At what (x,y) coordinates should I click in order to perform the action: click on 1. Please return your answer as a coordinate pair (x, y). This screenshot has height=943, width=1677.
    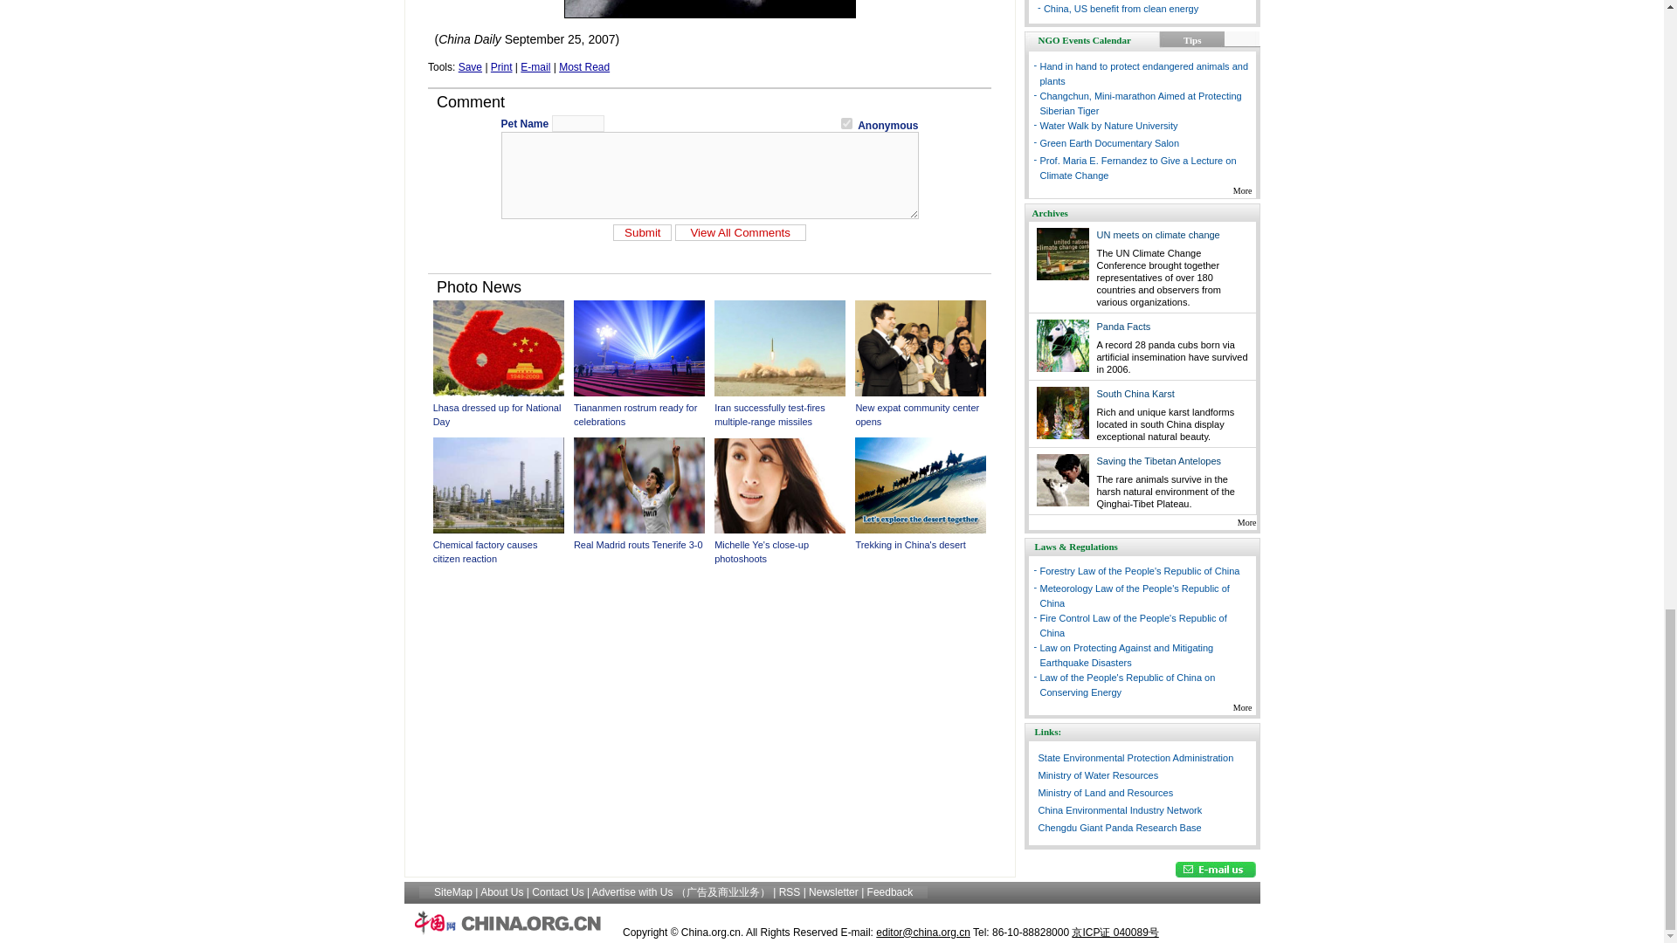
    Looking at the image, I should click on (846, 123).